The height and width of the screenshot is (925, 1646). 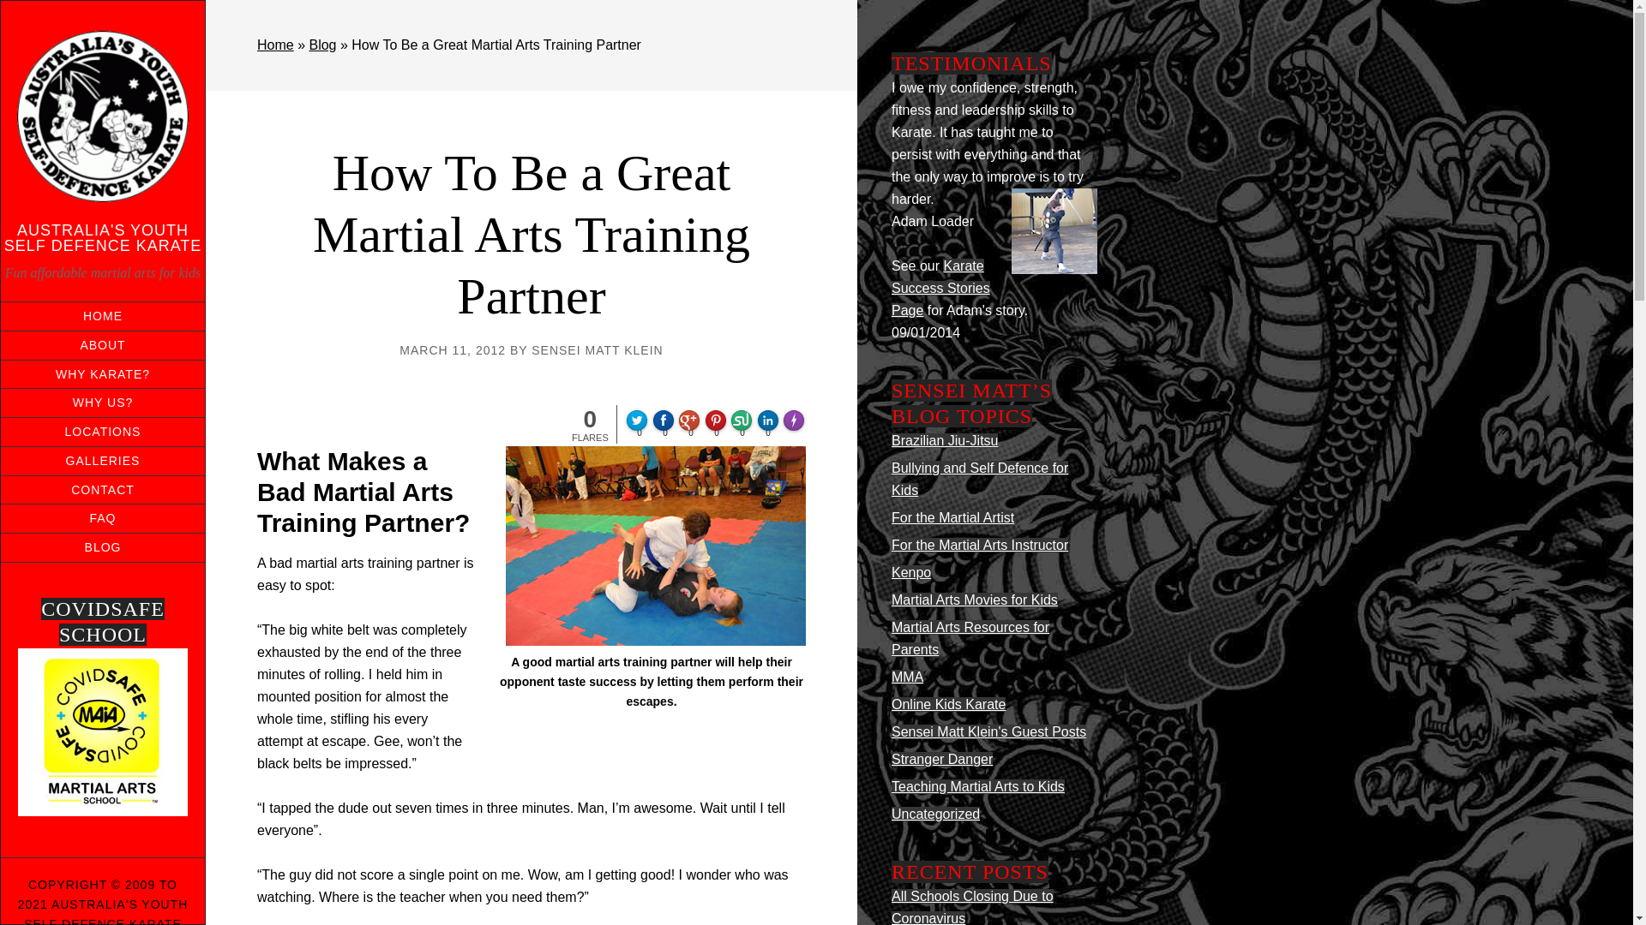 I want to click on ABOUT, so click(x=103, y=345).